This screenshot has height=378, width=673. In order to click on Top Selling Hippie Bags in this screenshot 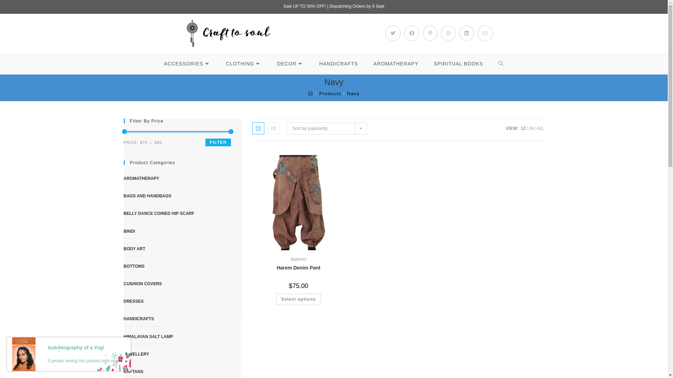, I will do `click(246, 298)`.